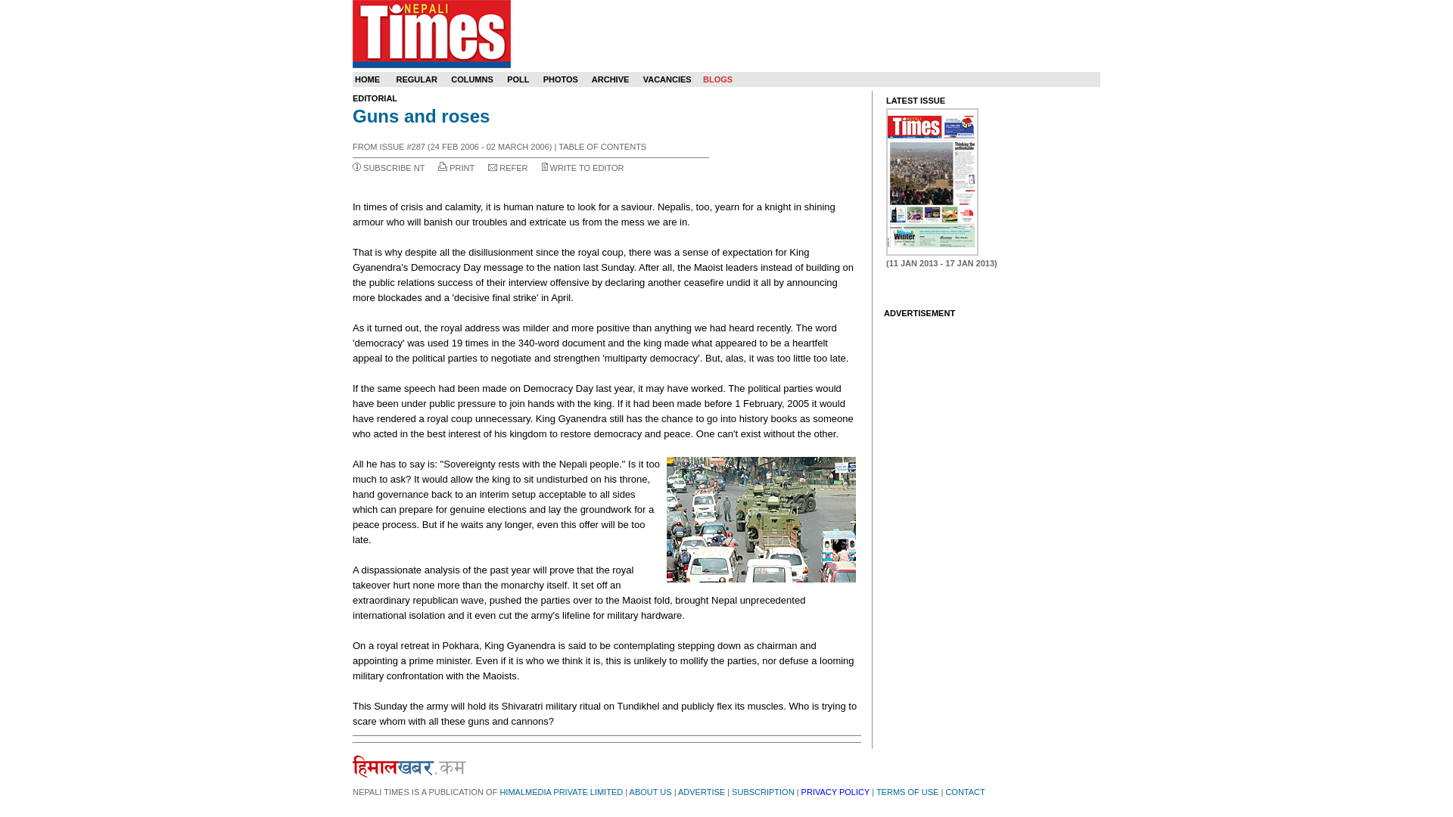 This screenshot has height=817, width=1453. I want to click on PRINT, so click(462, 168).